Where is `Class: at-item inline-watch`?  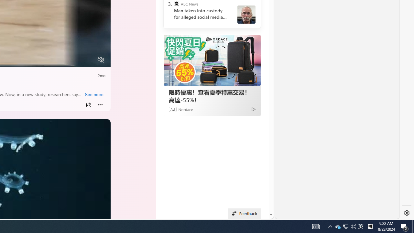 Class: at-item inline-watch is located at coordinates (100, 105).